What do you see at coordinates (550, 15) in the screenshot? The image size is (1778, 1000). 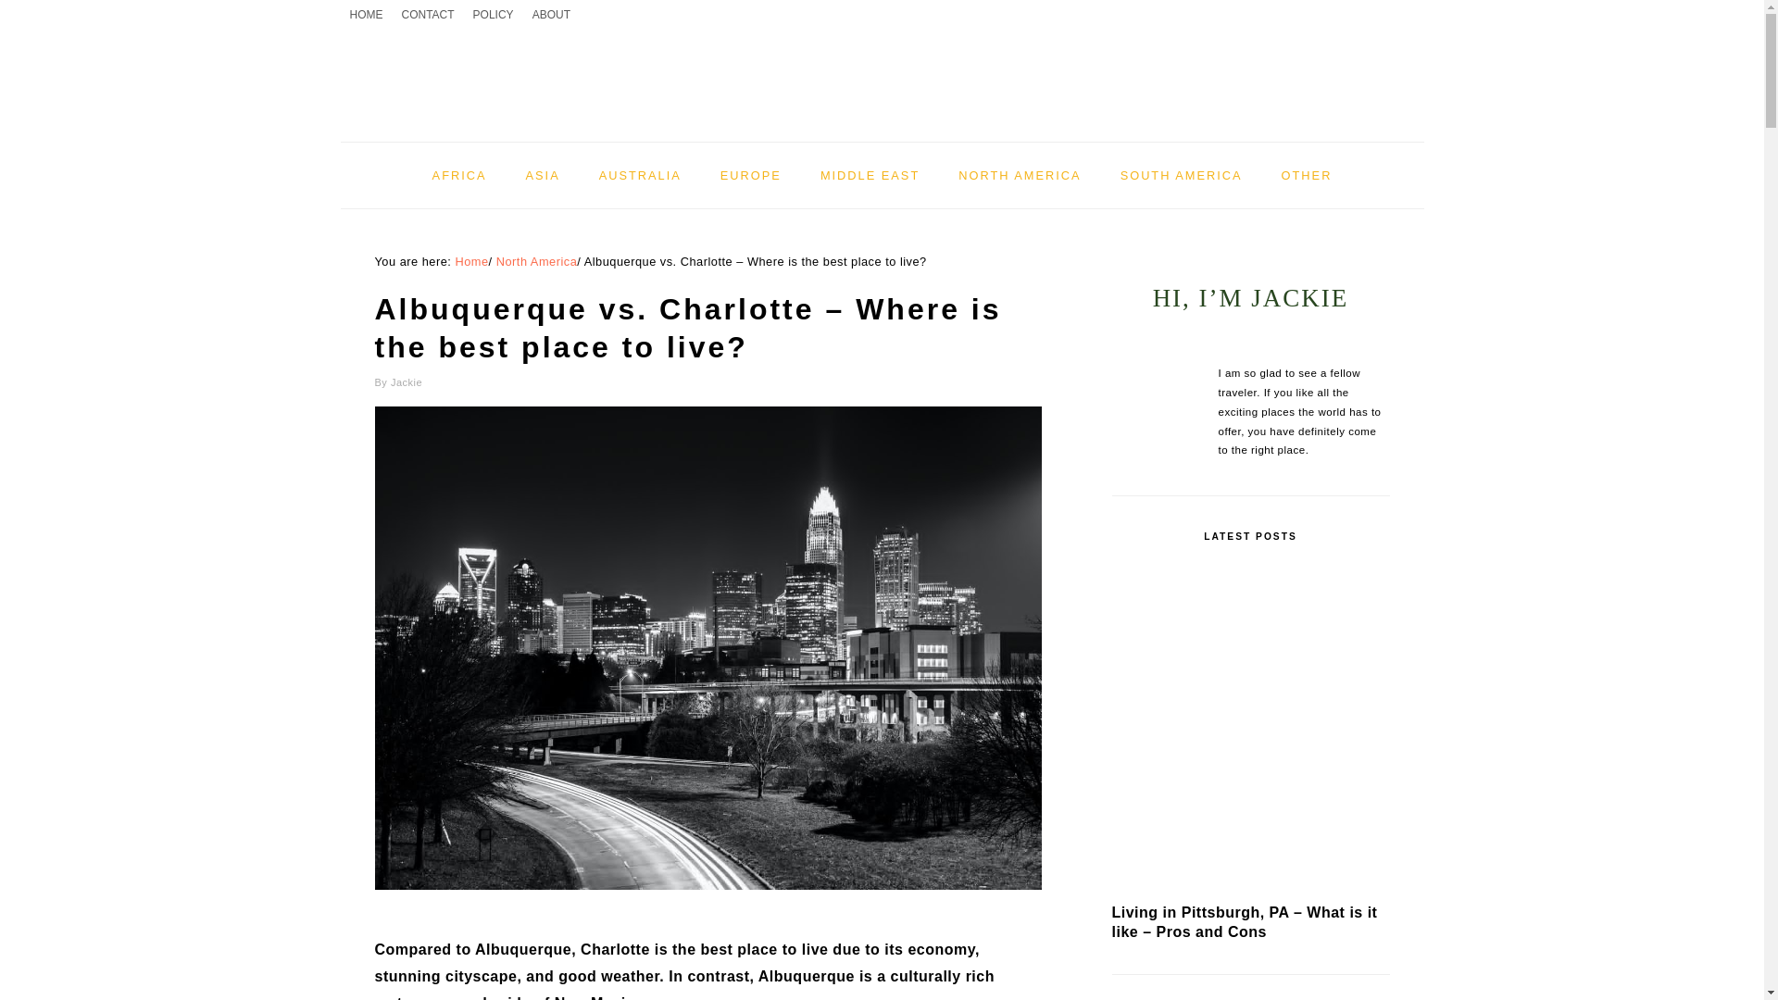 I see `ABOUT` at bounding box center [550, 15].